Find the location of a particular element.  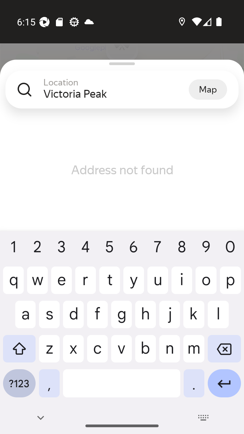

Location Victoria Peak Map is located at coordinates (122, 95).